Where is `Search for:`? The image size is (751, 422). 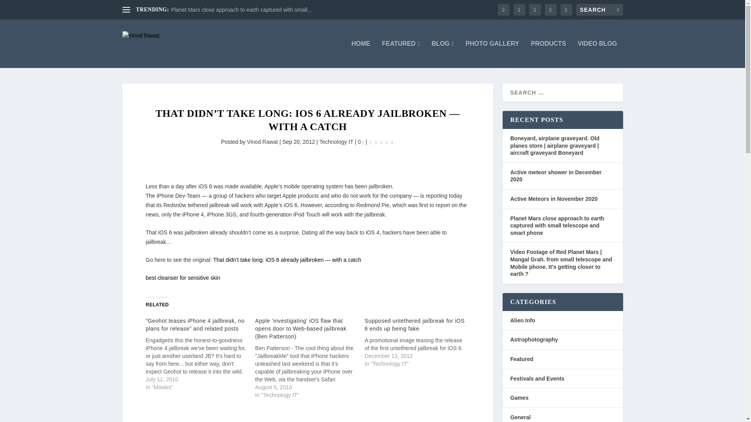
Search for: is located at coordinates (599, 9).